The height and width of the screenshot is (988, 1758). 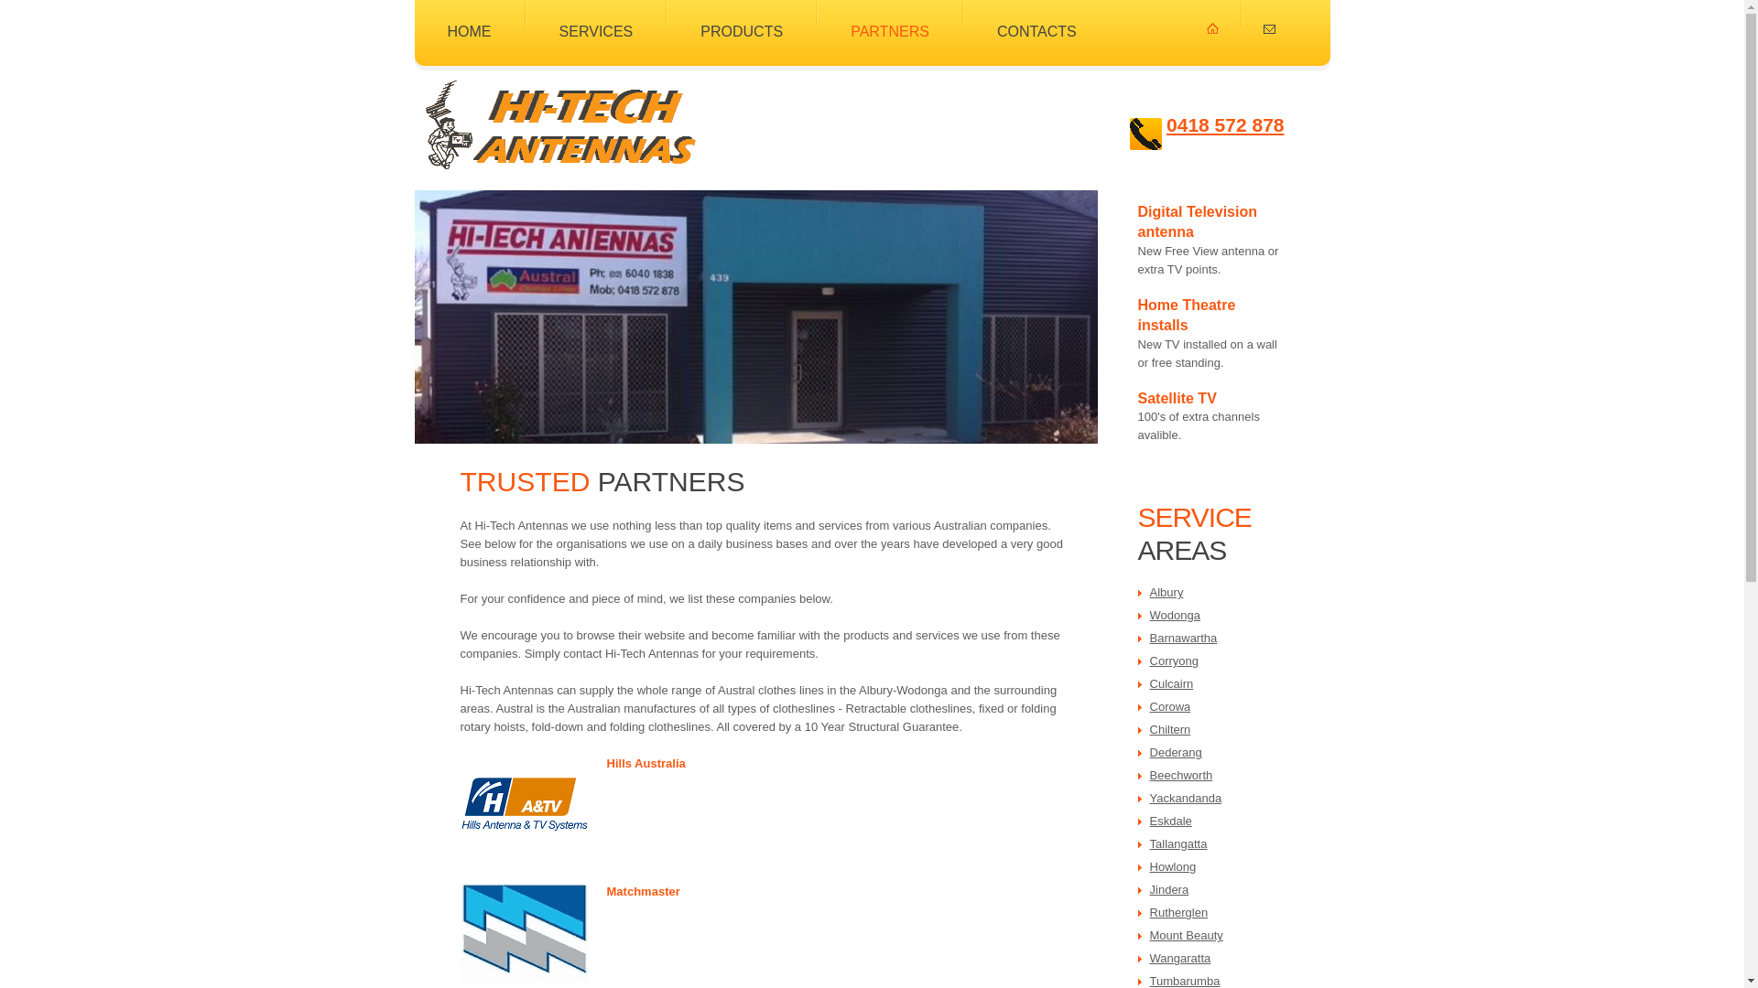 I want to click on 0418 572 878, so click(x=1225, y=125).